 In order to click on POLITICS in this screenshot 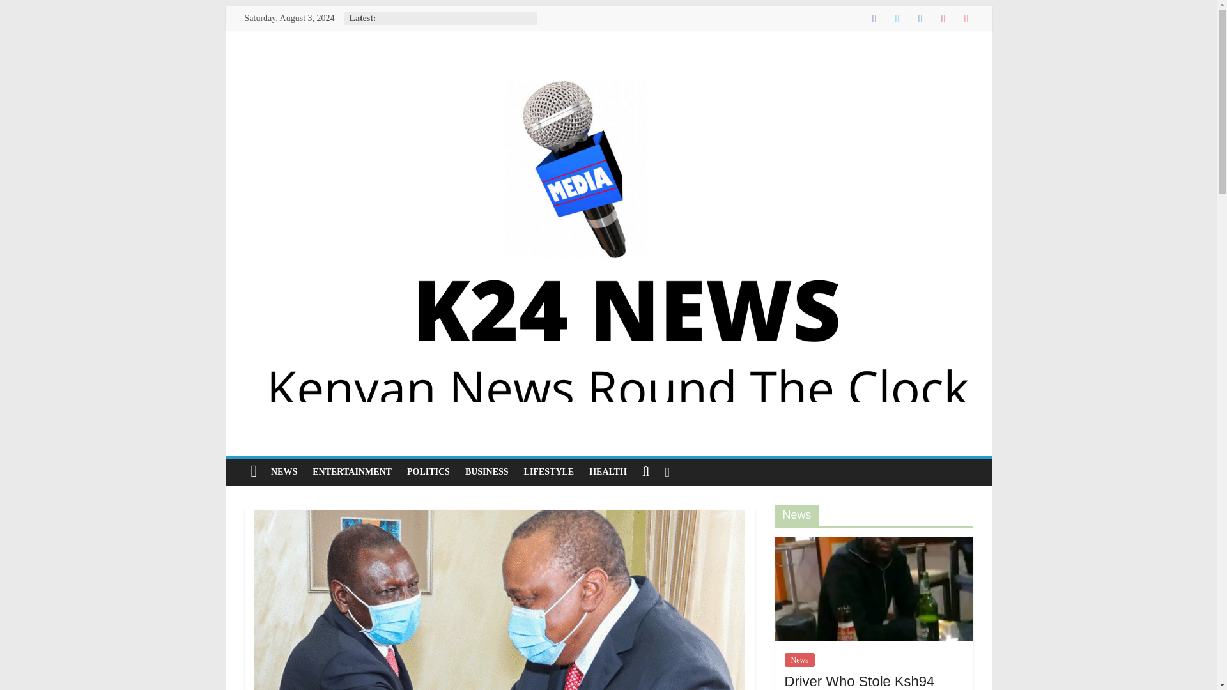, I will do `click(428, 472)`.